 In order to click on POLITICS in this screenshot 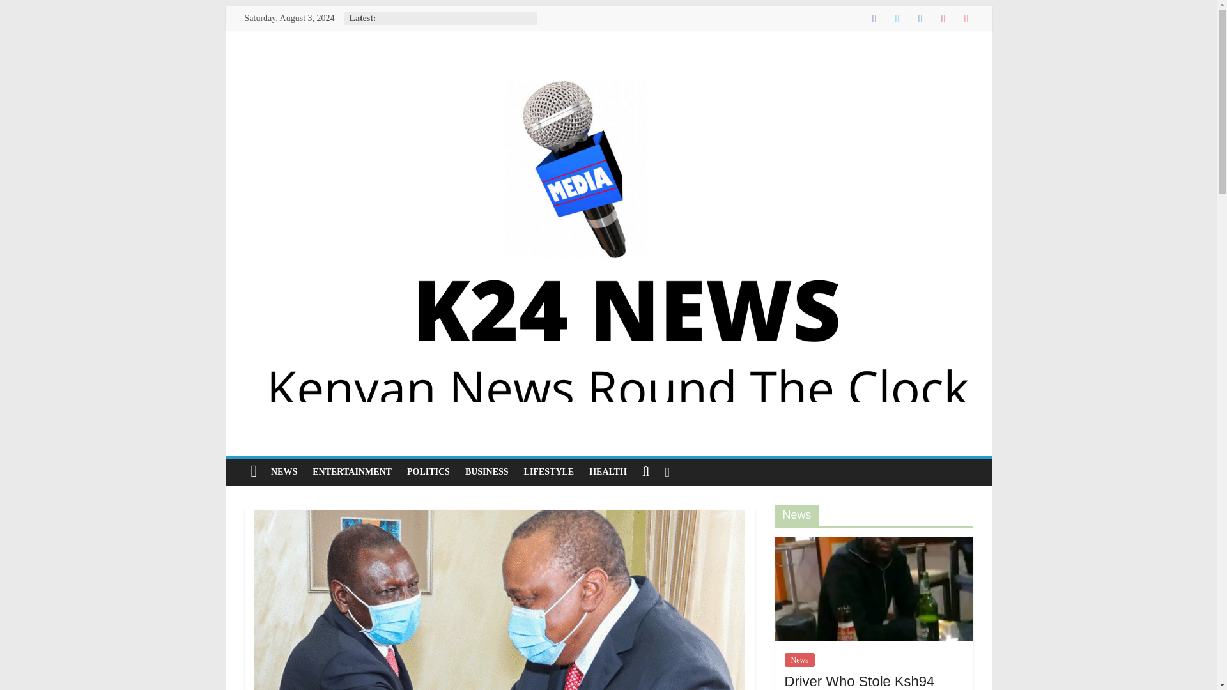, I will do `click(428, 472)`.